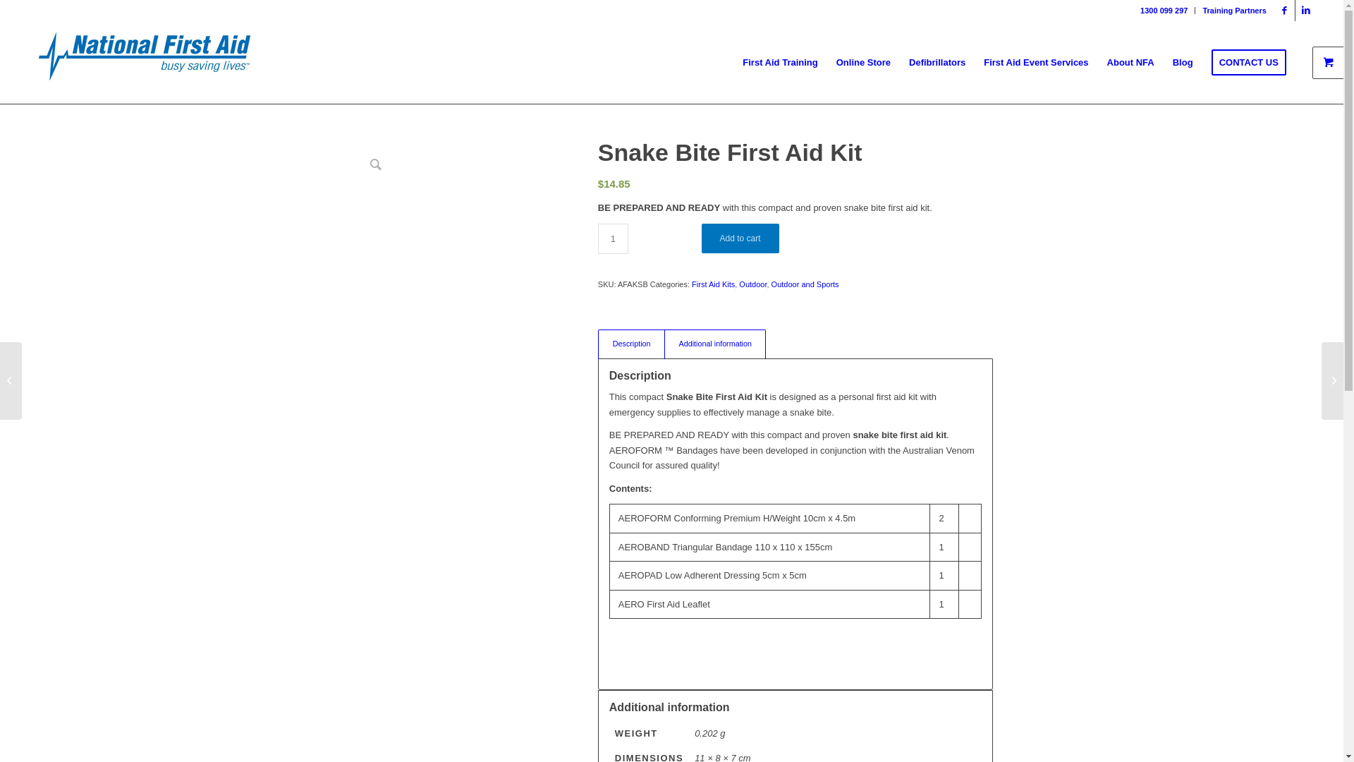  Describe the element at coordinates (1131, 63) in the screenshot. I see `About NFA` at that location.